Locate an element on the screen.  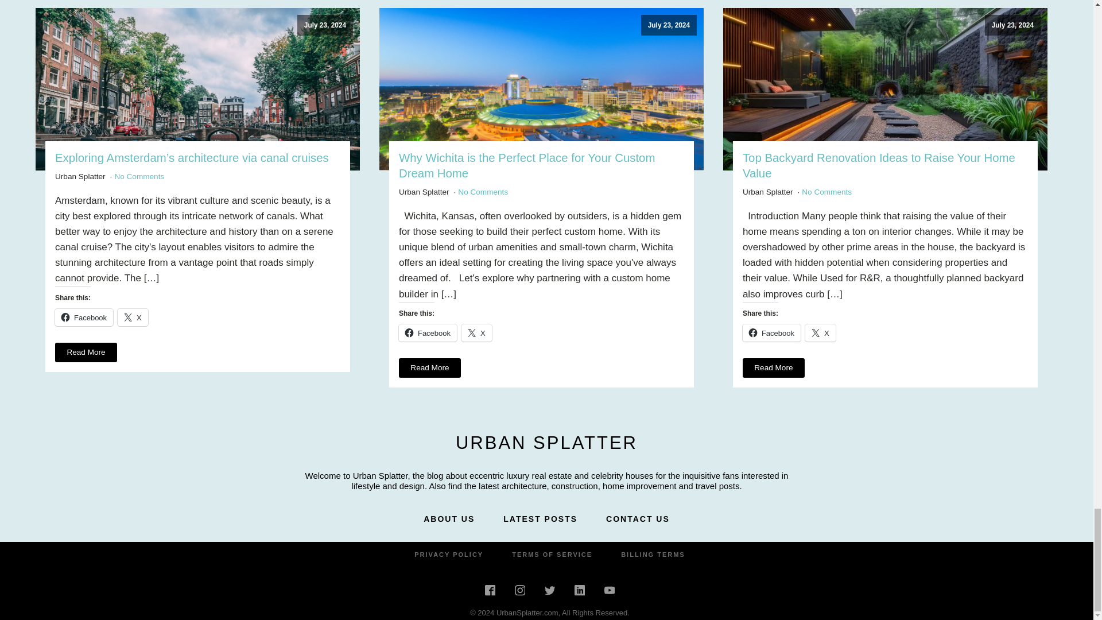
Click to share on X is located at coordinates (476, 333).